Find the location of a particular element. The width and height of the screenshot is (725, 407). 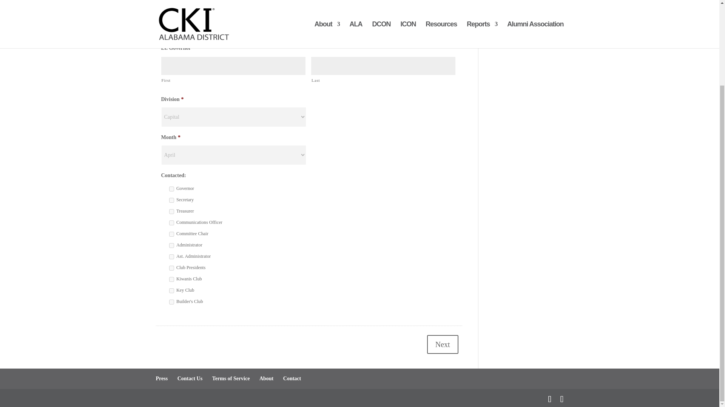

Key Club is located at coordinates (171, 290).